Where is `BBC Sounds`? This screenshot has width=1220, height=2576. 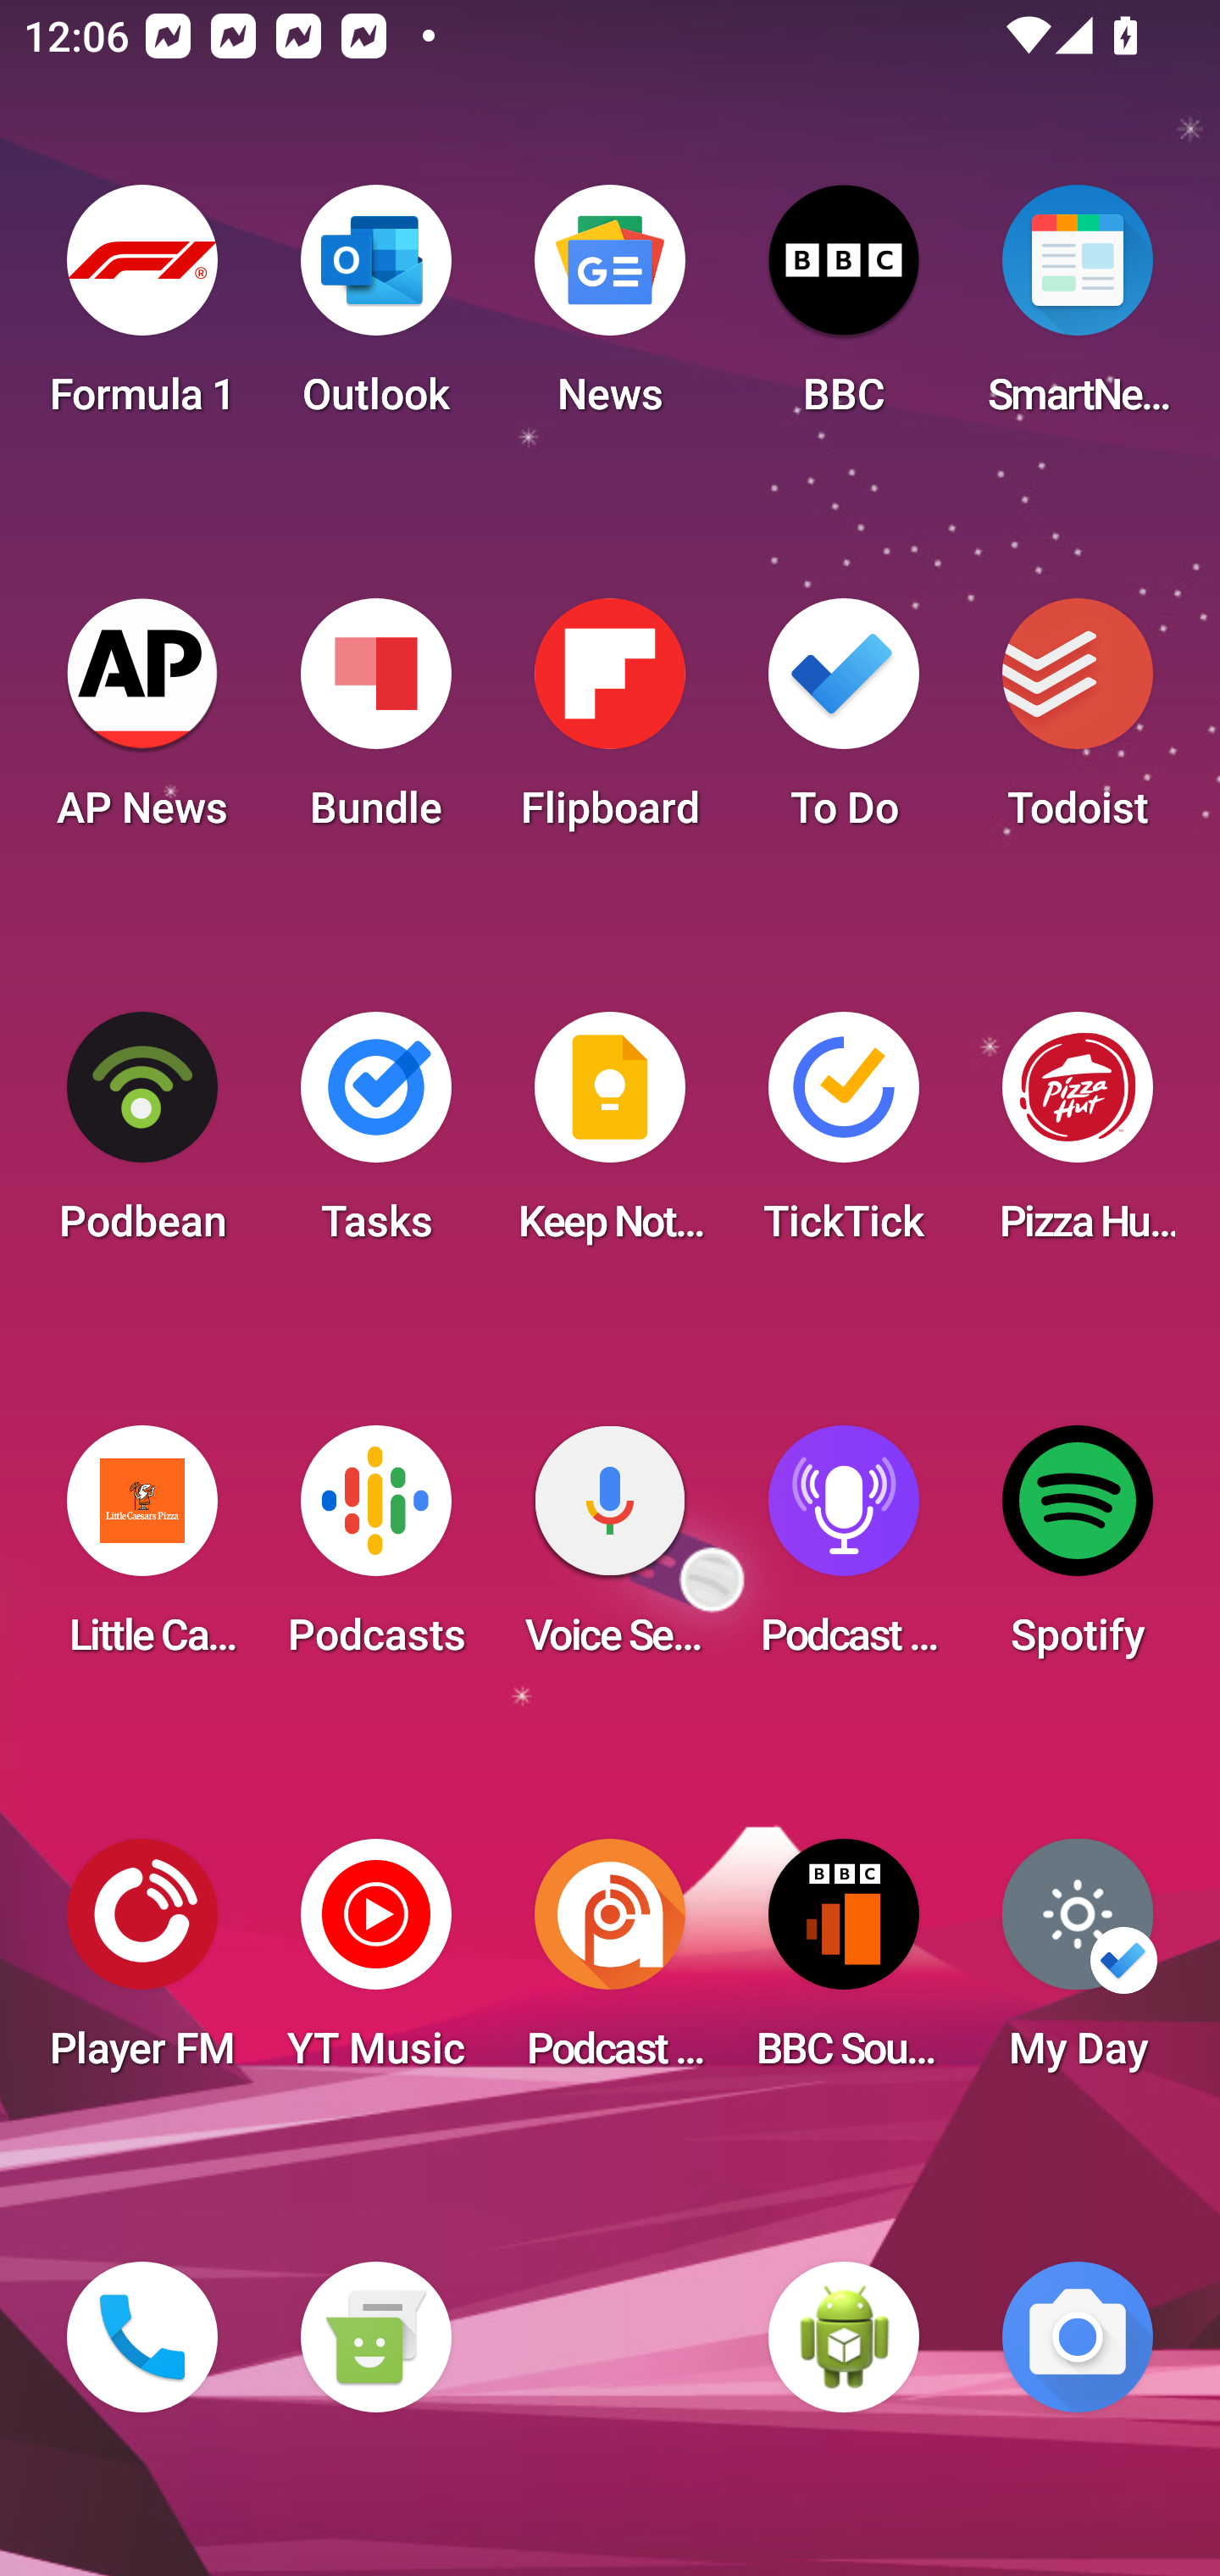
BBC Sounds is located at coordinates (844, 1964).